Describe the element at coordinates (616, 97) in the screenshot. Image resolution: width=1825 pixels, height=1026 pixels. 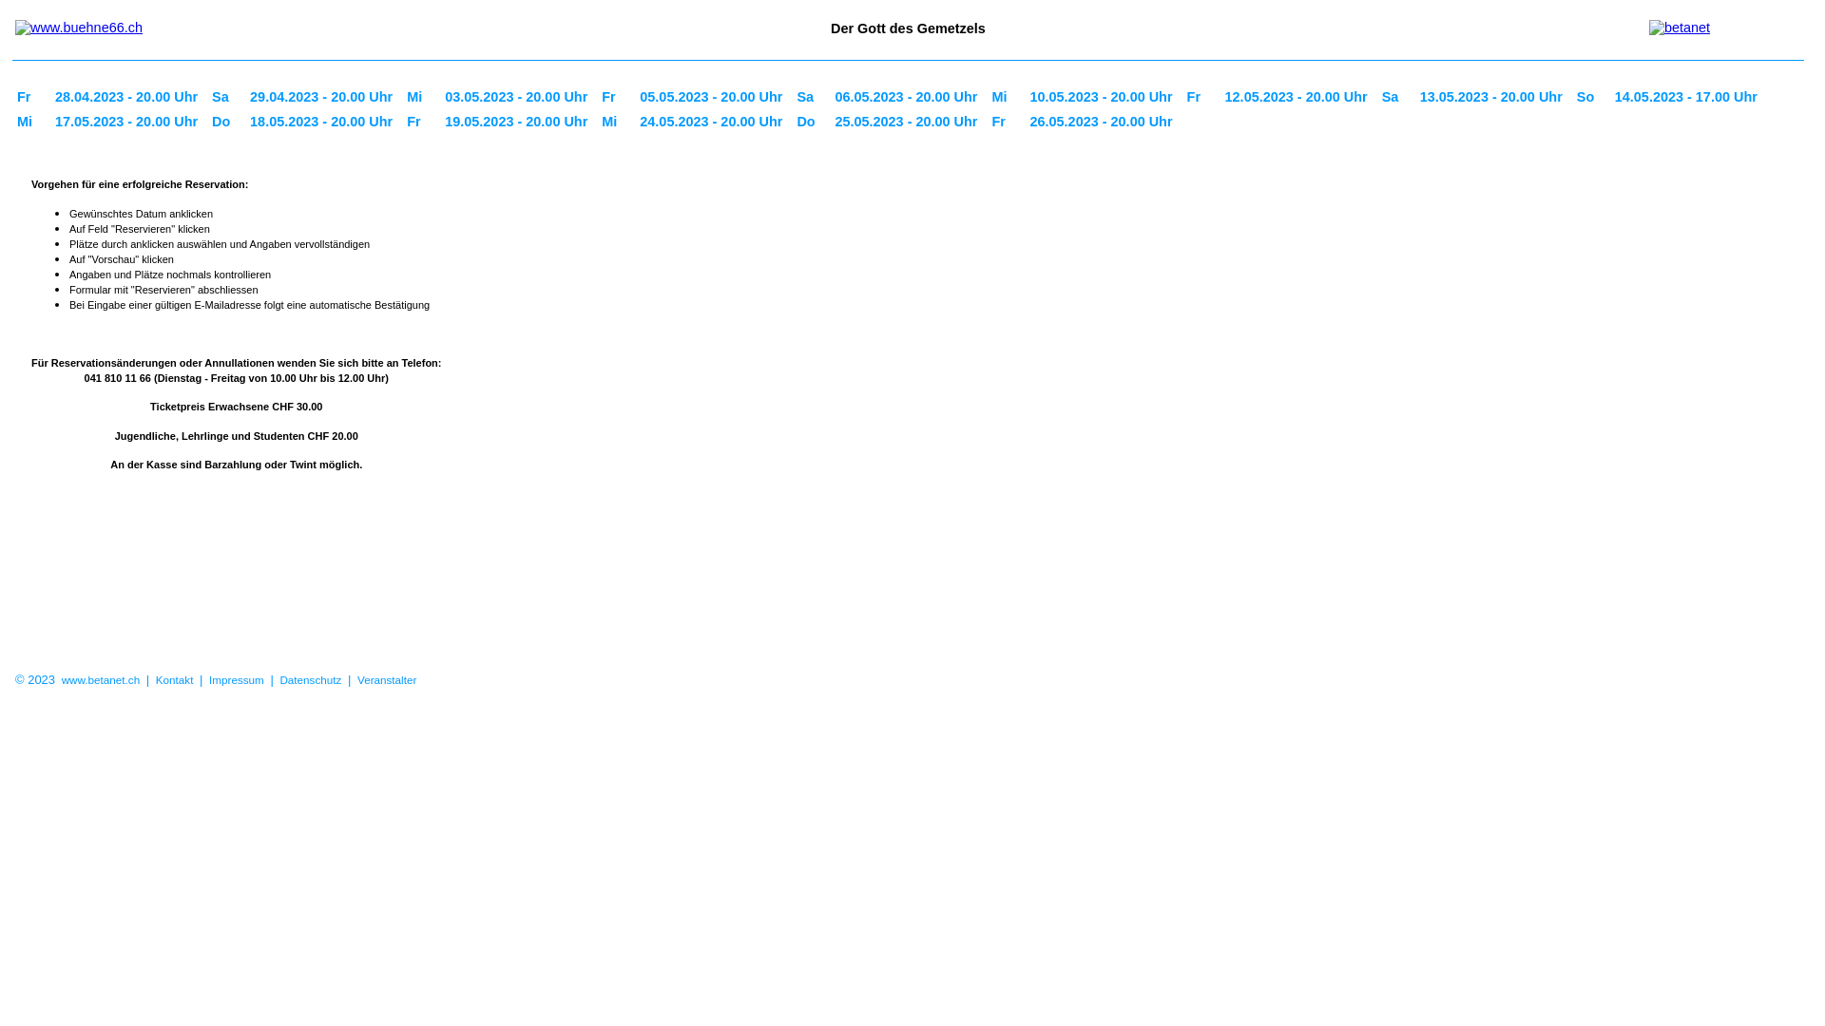
I see `Fr` at that location.